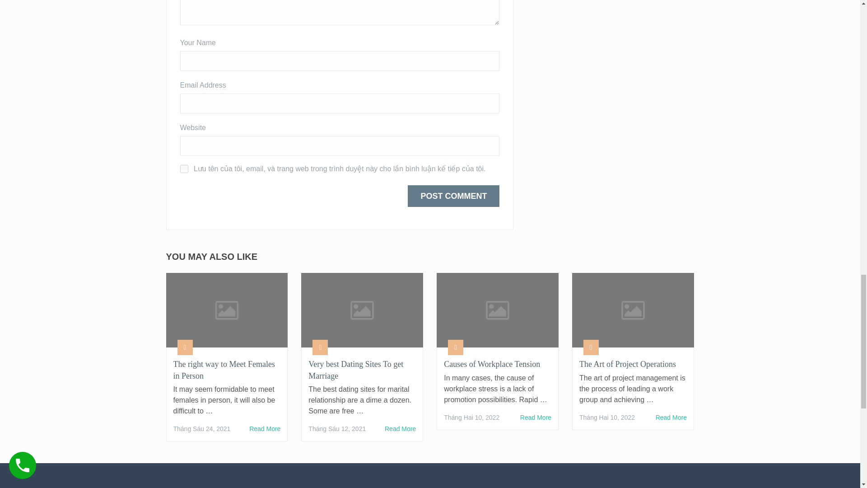 Image resolution: width=867 pixels, height=488 pixels. Describe the element at coordinates (362, 370) in the screenshot. I see `Very best Dating Sites To get Marriage` at that location.